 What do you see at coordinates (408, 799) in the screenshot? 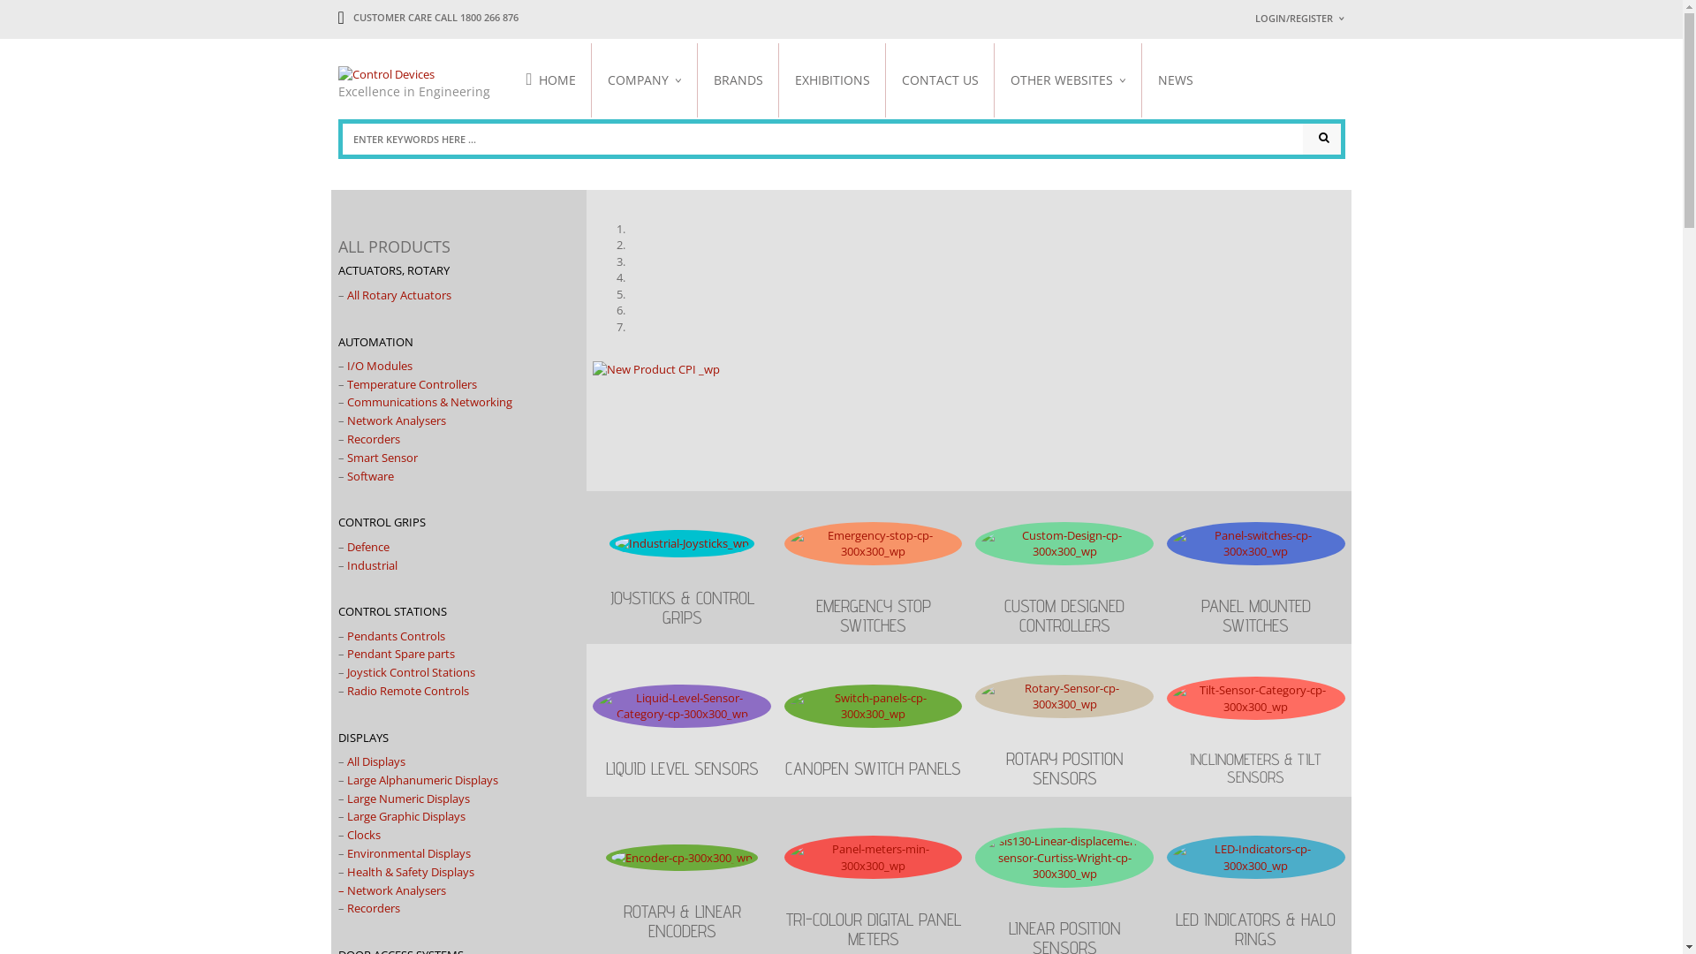
I see `Large Numeric Displays` at bounding box center [408, 799].